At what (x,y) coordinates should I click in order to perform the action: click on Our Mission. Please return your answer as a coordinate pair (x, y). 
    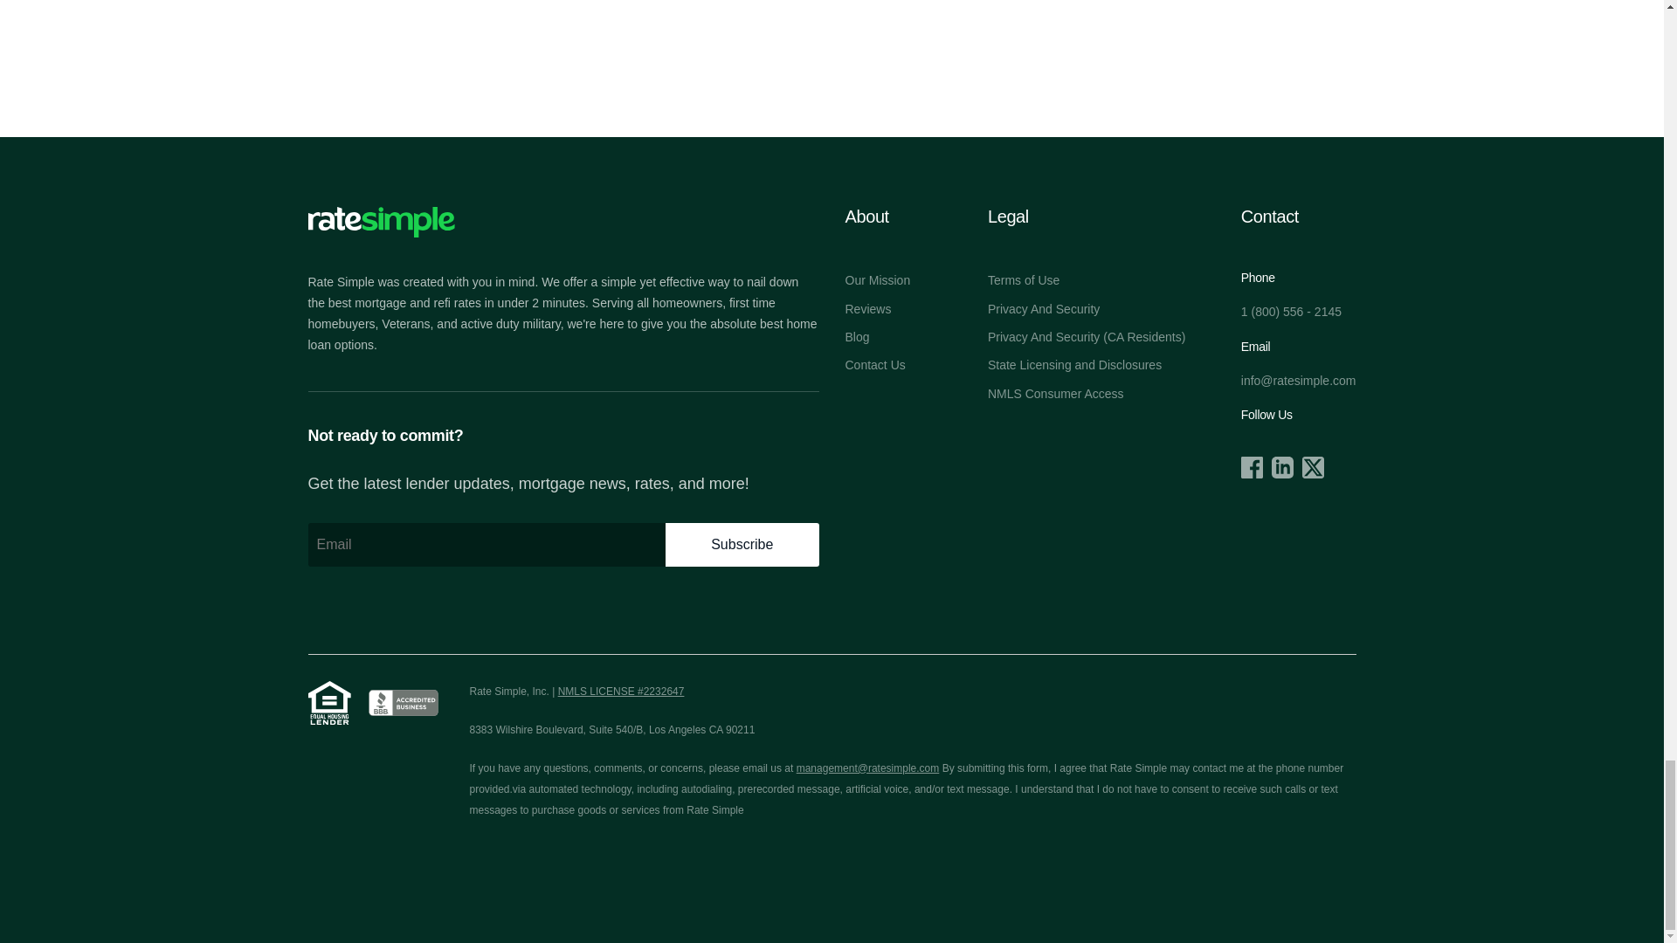
    Looking at the image, I should click on (877, 280).